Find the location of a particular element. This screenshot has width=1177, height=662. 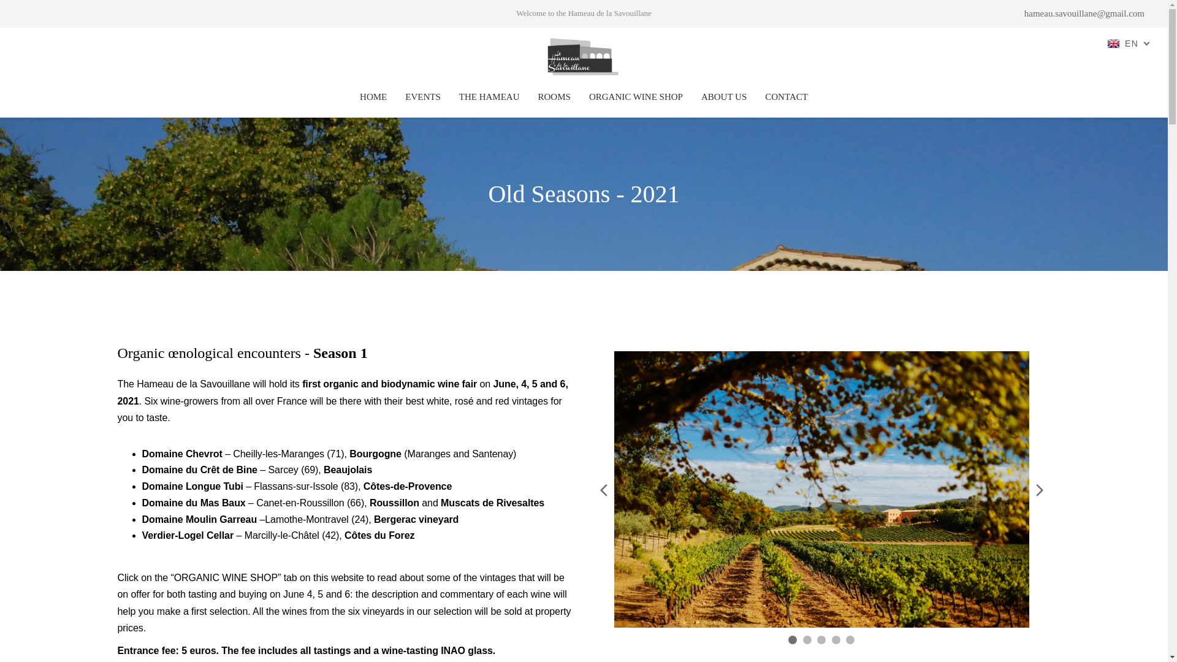

THE HAMEAU is located at coordinates (489, 97).